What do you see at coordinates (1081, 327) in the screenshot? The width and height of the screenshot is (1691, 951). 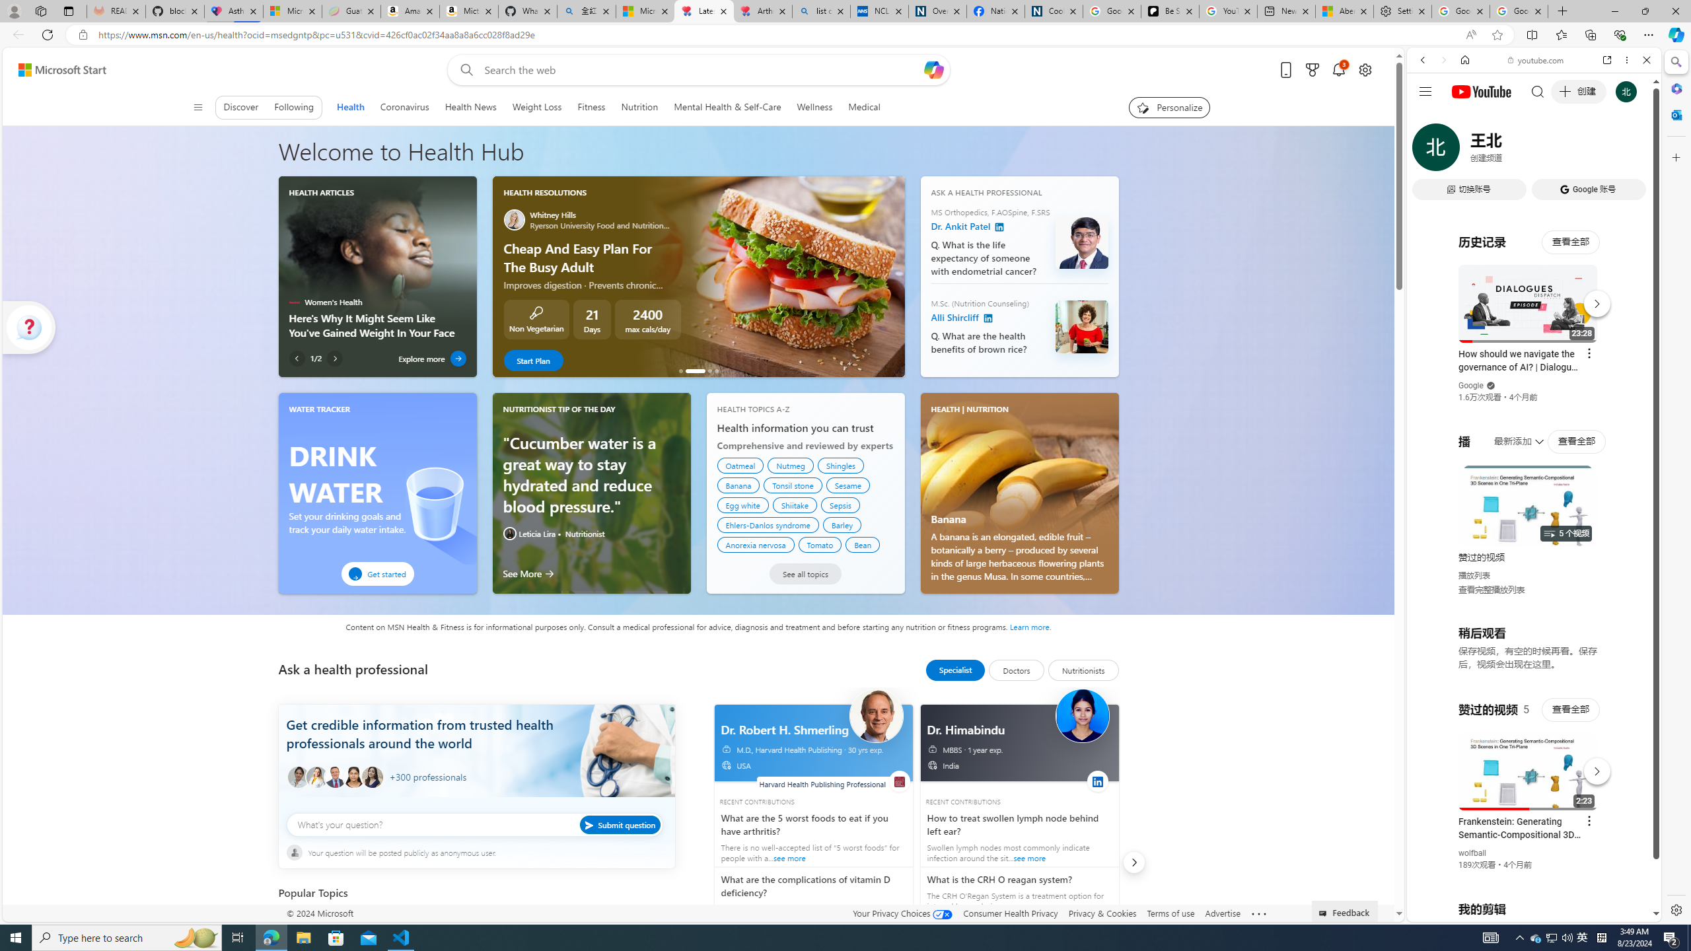 I see `Alli Shircliff` at bounding box center [1081, 327].